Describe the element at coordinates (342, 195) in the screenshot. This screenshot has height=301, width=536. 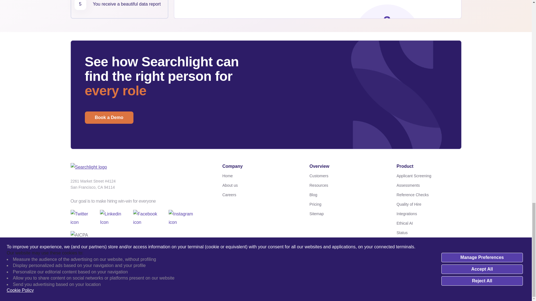
I see `Blog` at that location.